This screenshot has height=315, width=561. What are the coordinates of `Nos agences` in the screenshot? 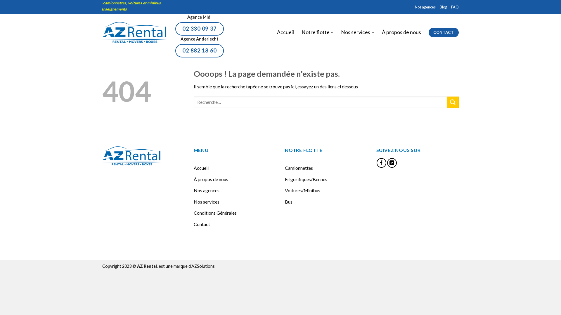 It's located at (425, 7).